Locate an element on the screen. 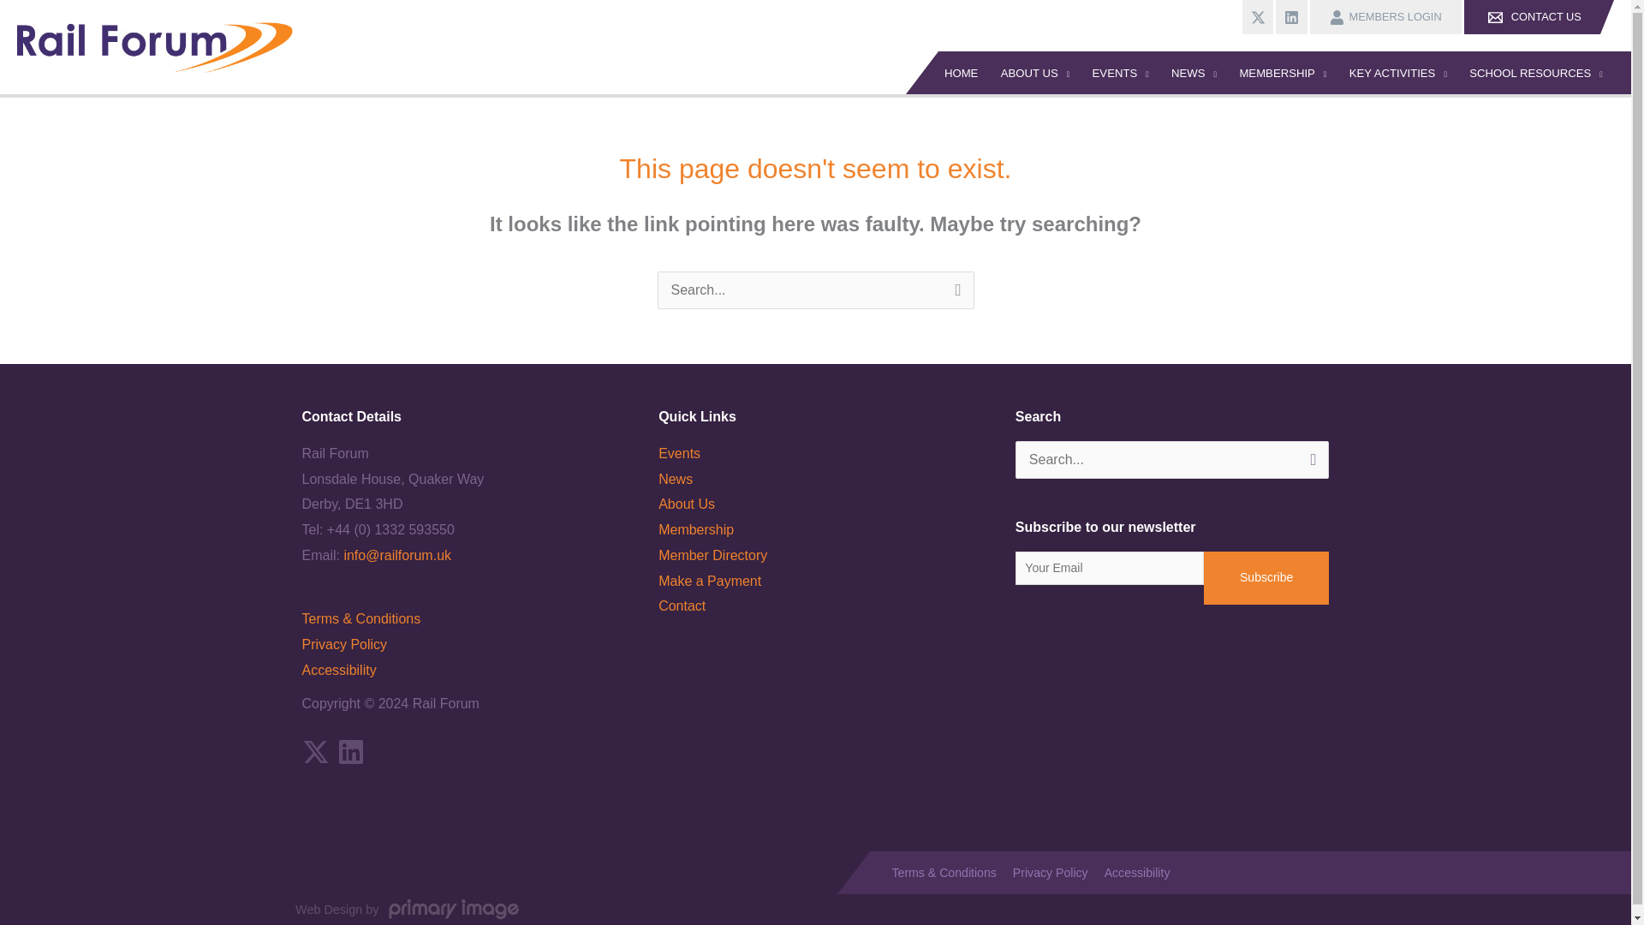 The height and width of the screenshot is (925, 1644). Subscribe is located at coordinates (1266, 577).